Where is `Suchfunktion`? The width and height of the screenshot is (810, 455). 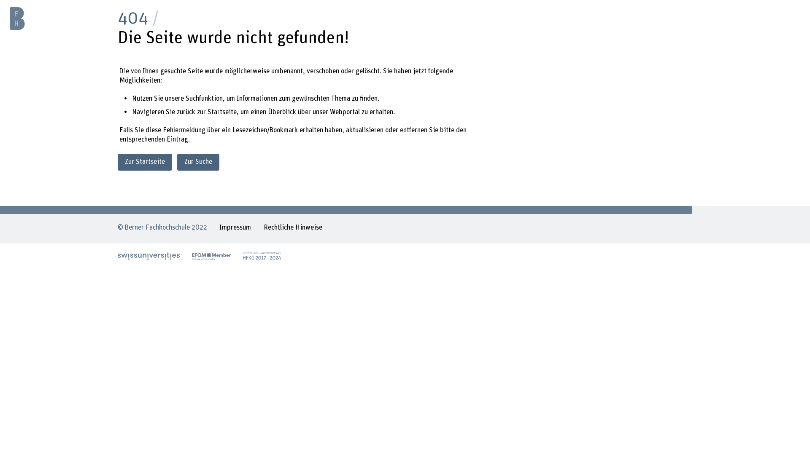
Suchfunktion is located at coordinates (204, 99).